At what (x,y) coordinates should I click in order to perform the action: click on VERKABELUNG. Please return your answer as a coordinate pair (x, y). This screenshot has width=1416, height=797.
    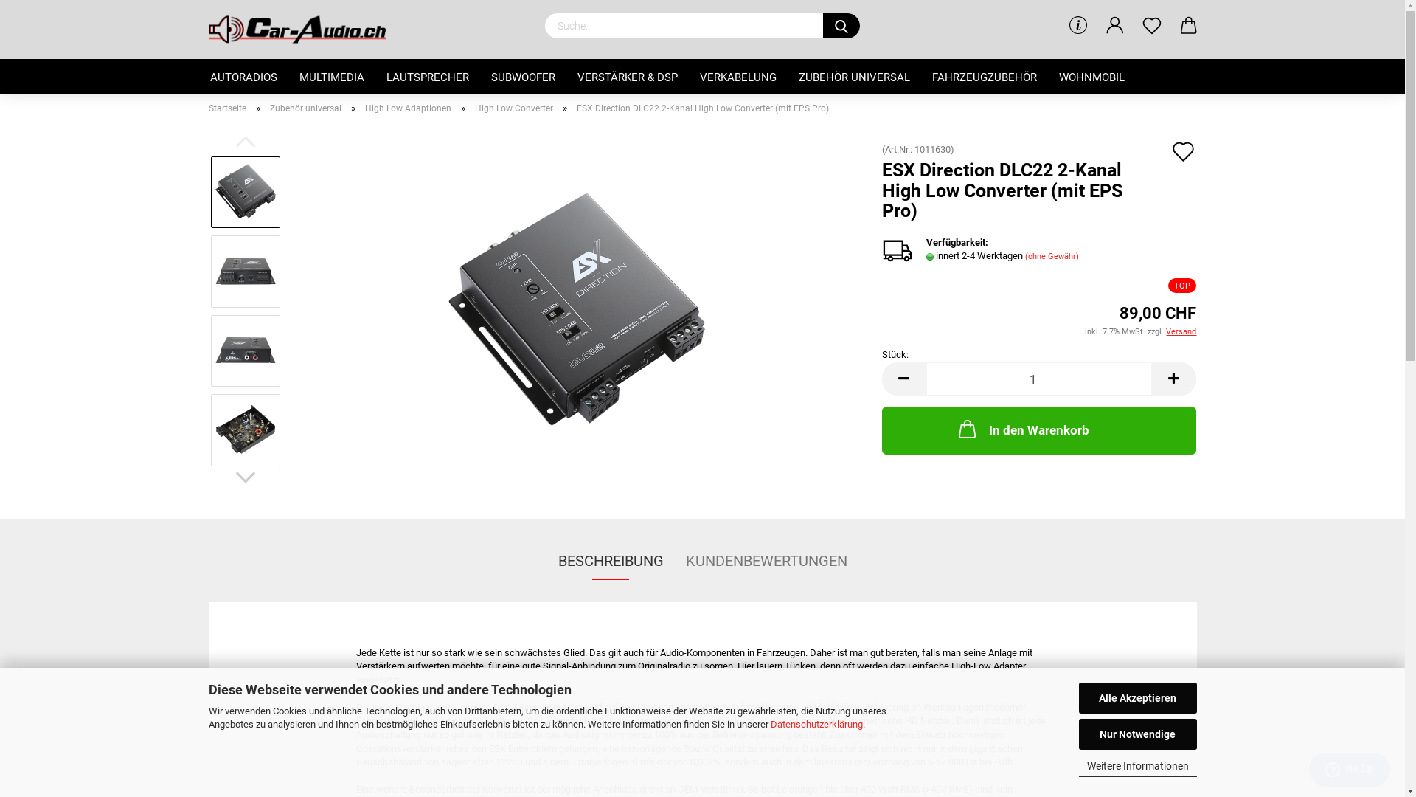
    Looking at the image, I should click on (738, 77).